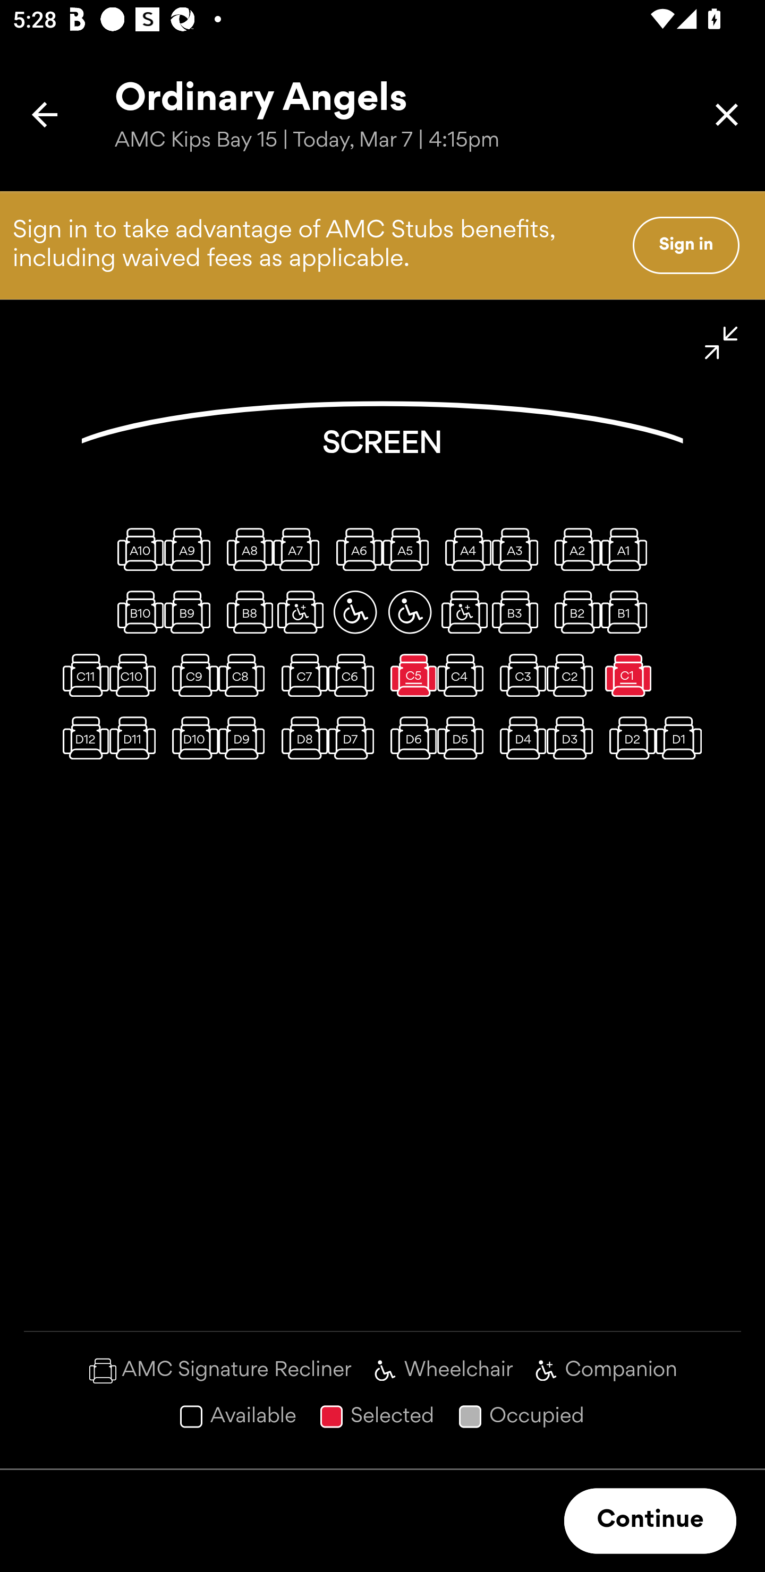  I want to click on D6, Regular seat, available, so click(410, 738).